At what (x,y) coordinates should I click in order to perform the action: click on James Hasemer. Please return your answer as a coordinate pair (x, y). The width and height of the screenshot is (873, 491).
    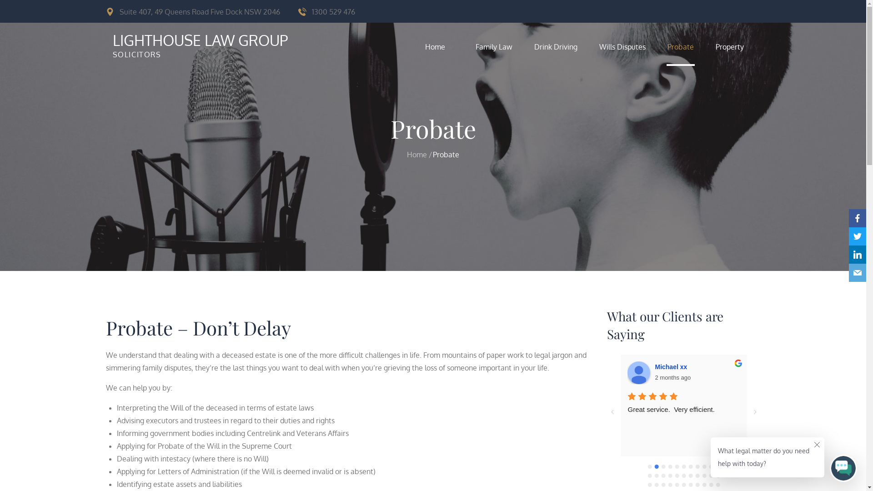
    Looking at the image, I should click on (504, 373).